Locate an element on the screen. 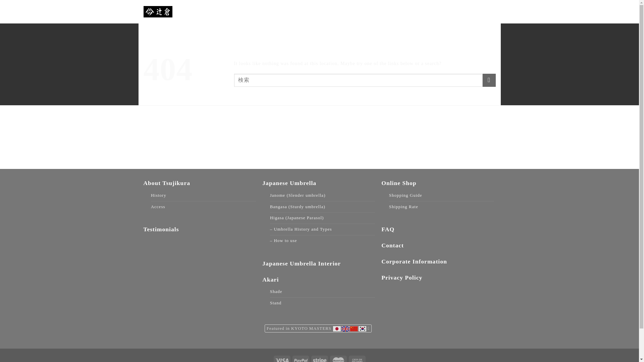  Shopping Guide is located at coordinates (406, 196).